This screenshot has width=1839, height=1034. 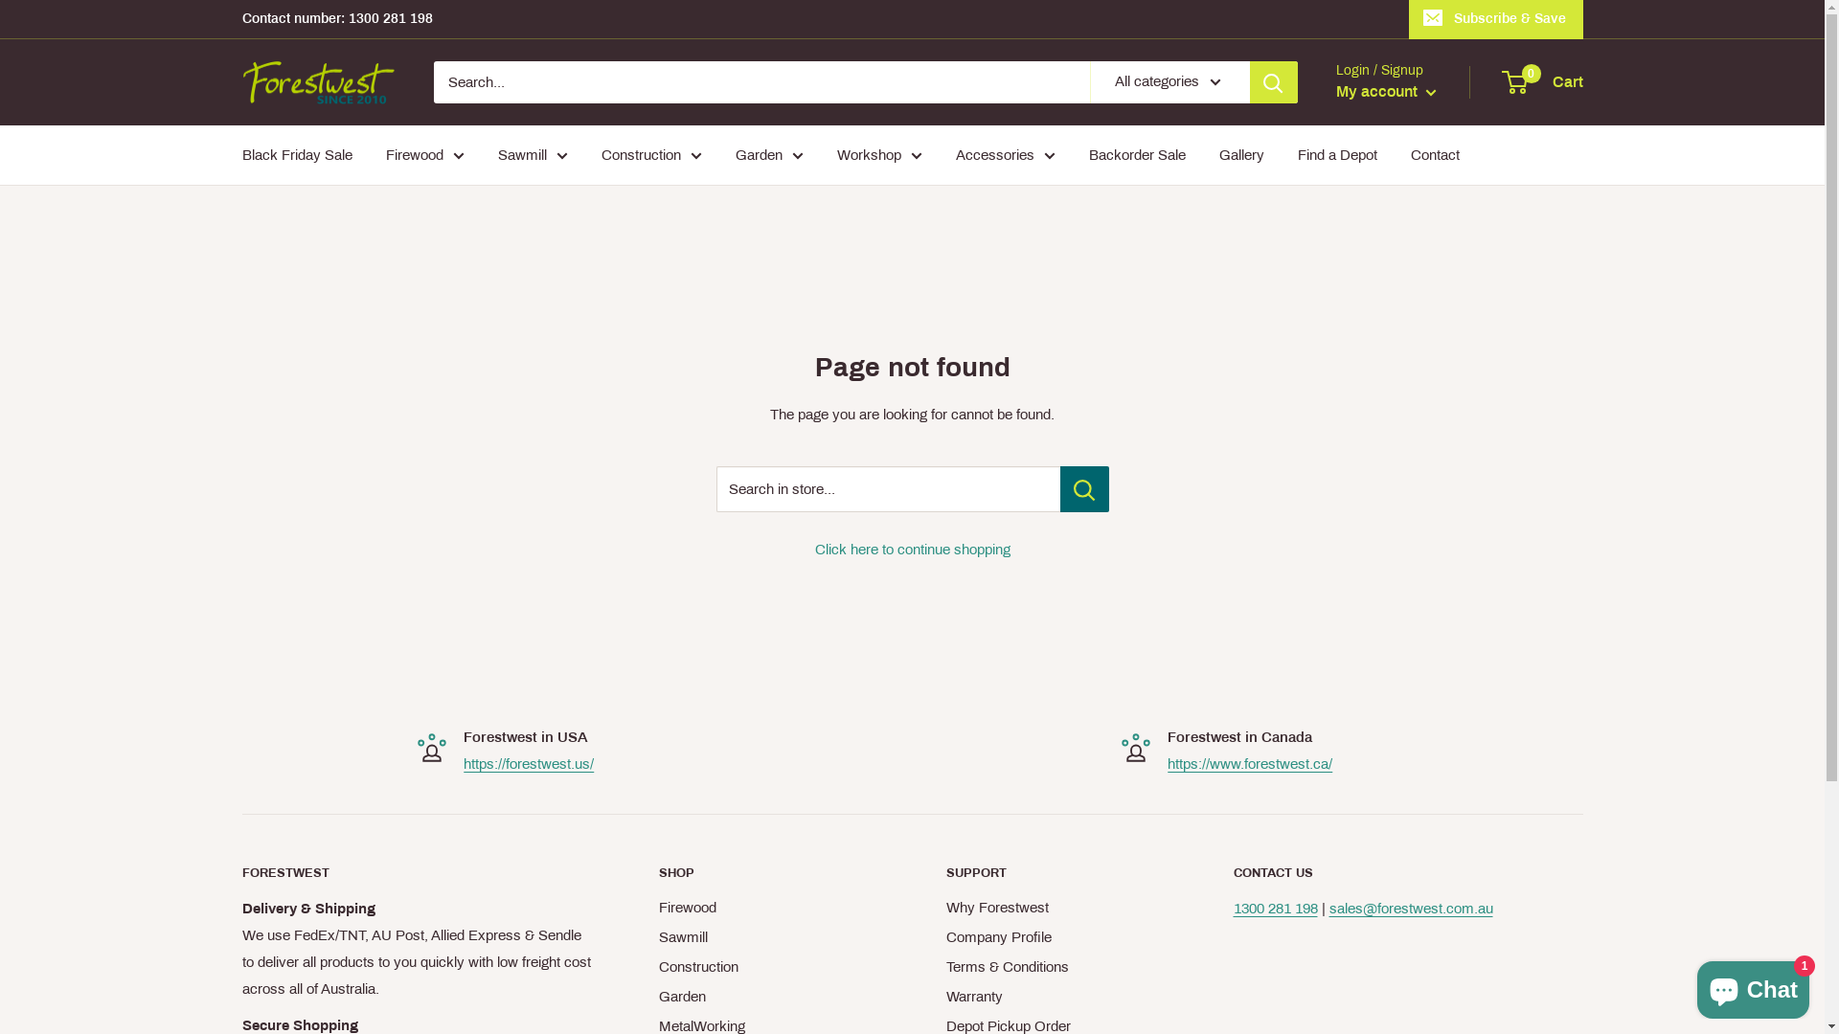 What do you see at coordinates (1056, 967) in the screenshot?
I see `Terms & Conditions` at bounding box center [1056, 967].